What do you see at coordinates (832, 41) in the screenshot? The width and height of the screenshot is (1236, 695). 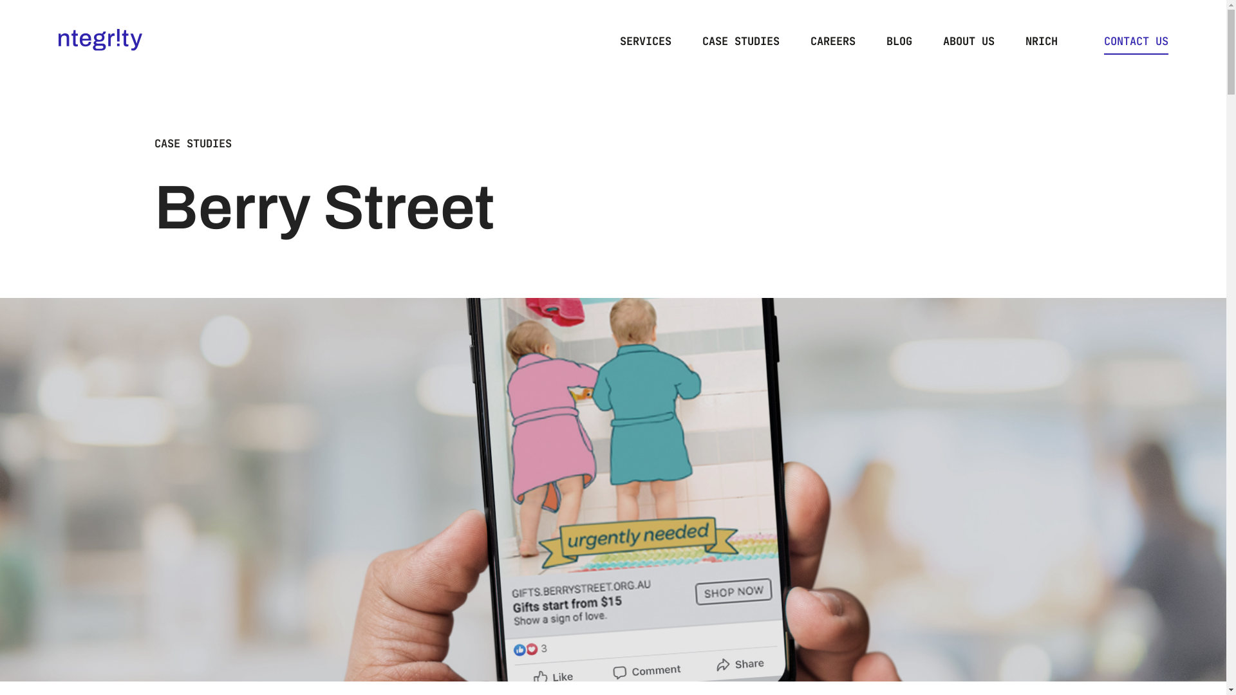 I see `CAREERS` at bounding box center [832, 41].